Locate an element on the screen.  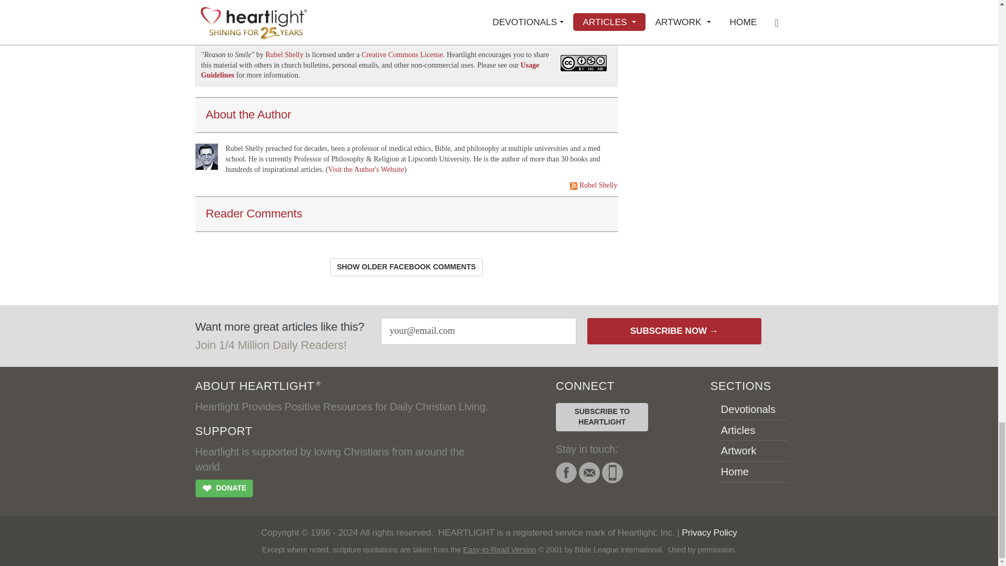
RSS Feed of Rubel Shelly's Articles is located at coordinates (598, 184).